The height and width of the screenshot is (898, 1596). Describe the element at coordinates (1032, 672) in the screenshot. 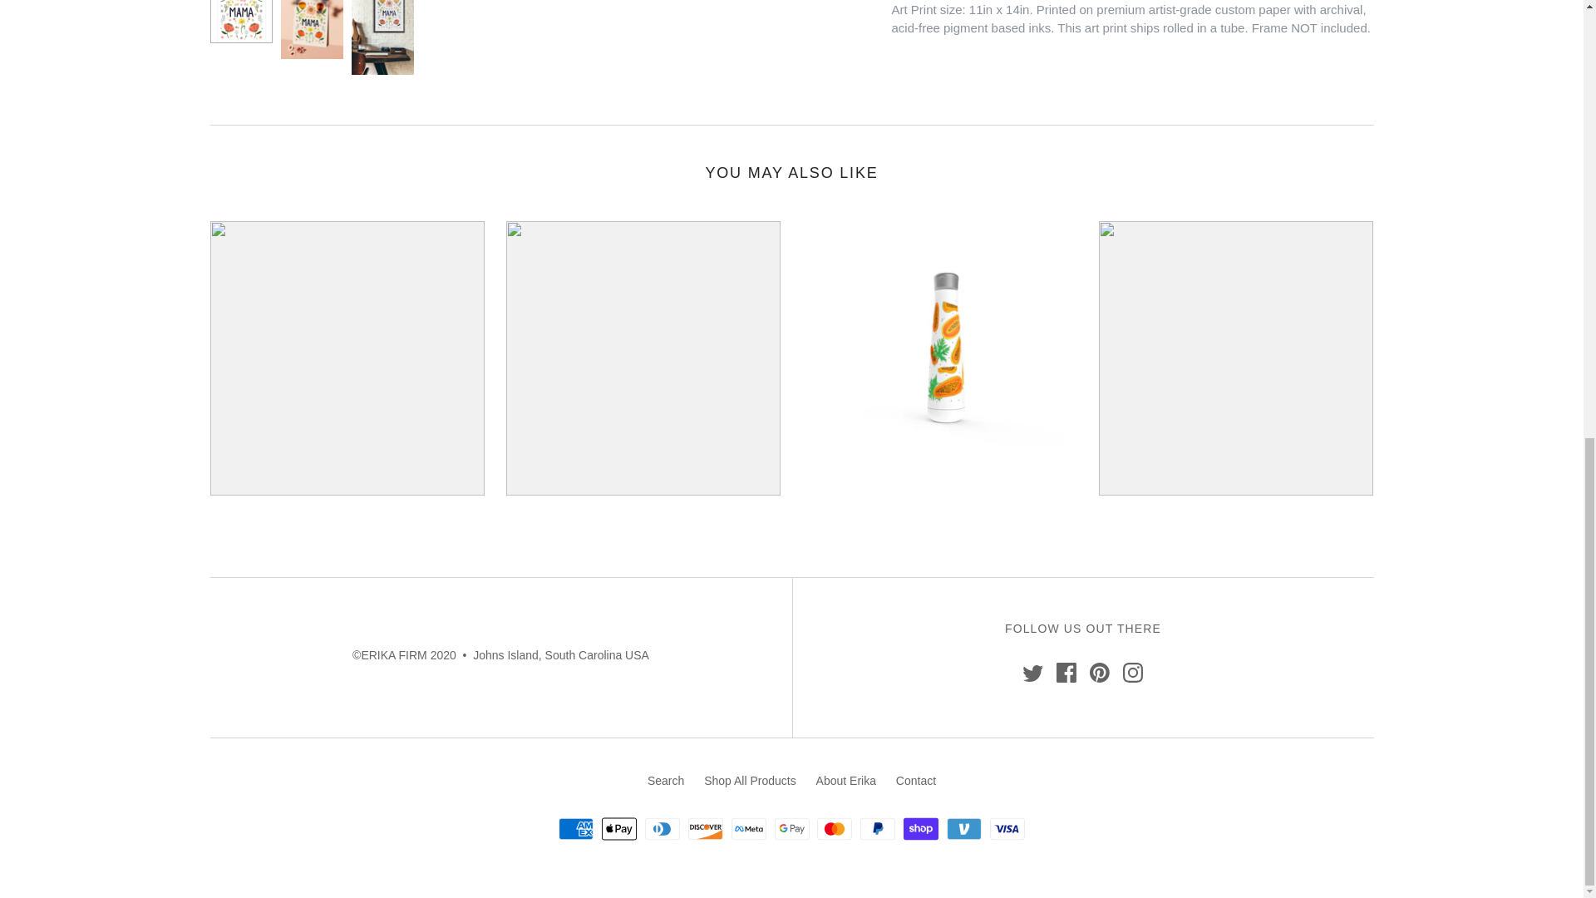

I see `Twitter Icon` at that location.